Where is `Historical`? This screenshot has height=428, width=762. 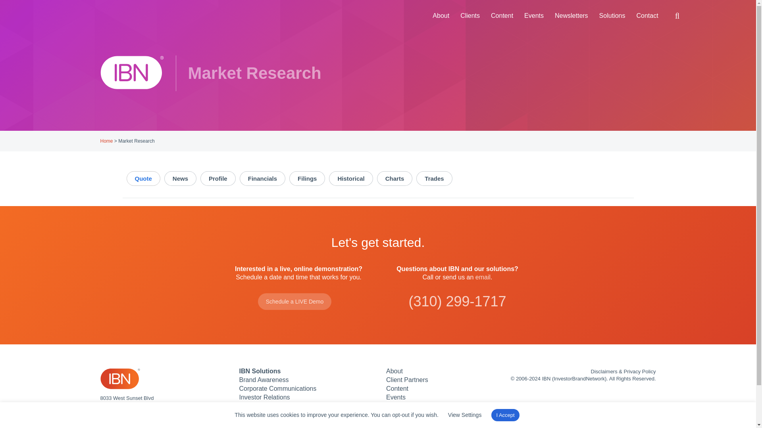
Historical is located at coordinates (351, 178).